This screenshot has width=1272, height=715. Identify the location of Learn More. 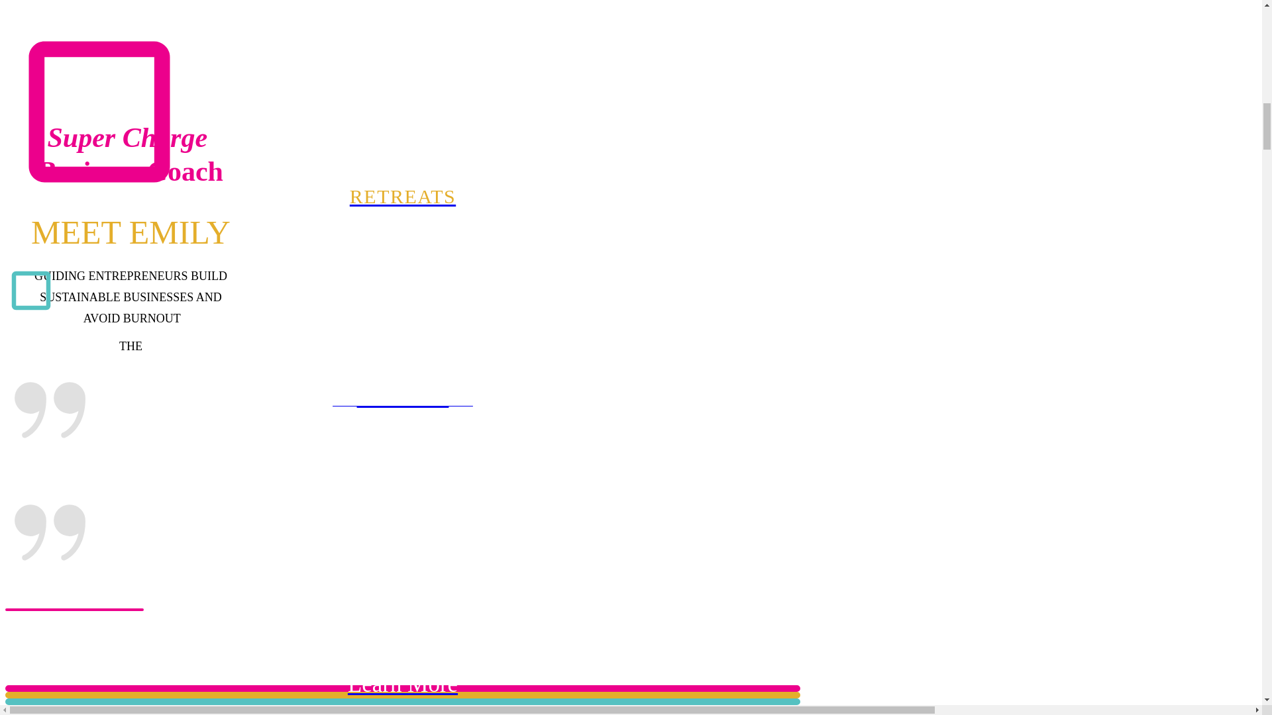
(402, 685).